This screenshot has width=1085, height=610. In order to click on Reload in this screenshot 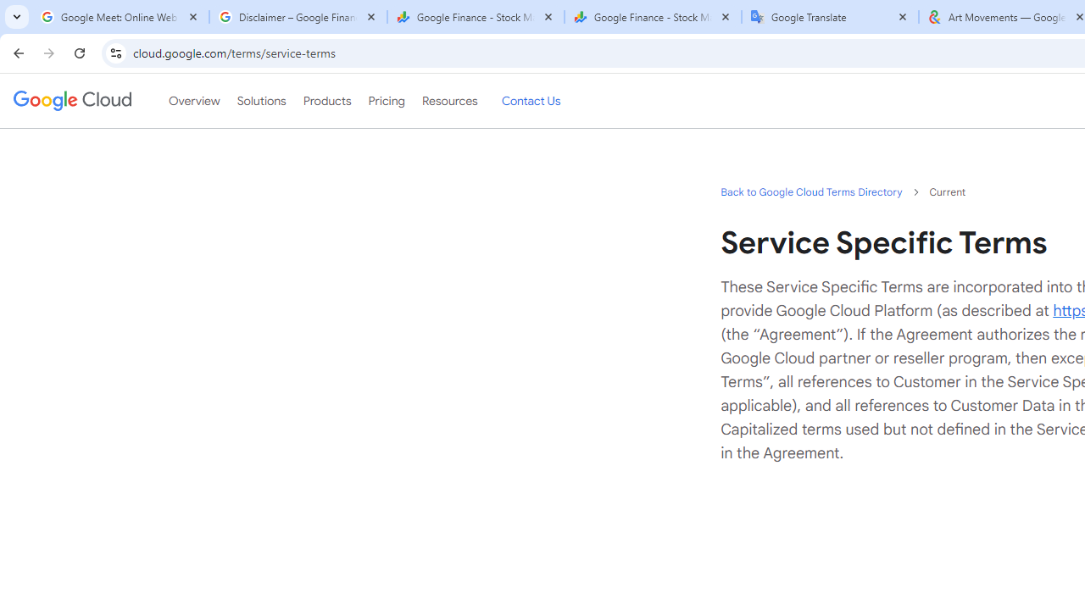, I will do `click(80, 53)`.